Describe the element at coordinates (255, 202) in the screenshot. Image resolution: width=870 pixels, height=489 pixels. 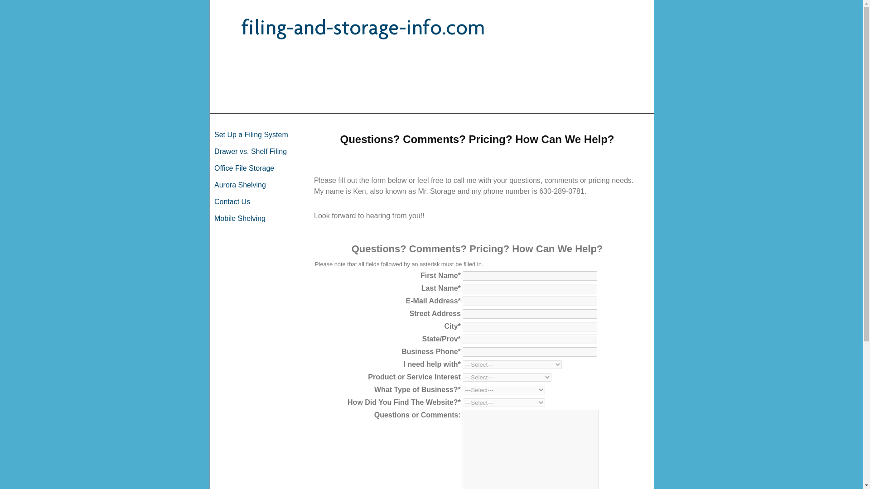
I see `Contact Us` at that location.